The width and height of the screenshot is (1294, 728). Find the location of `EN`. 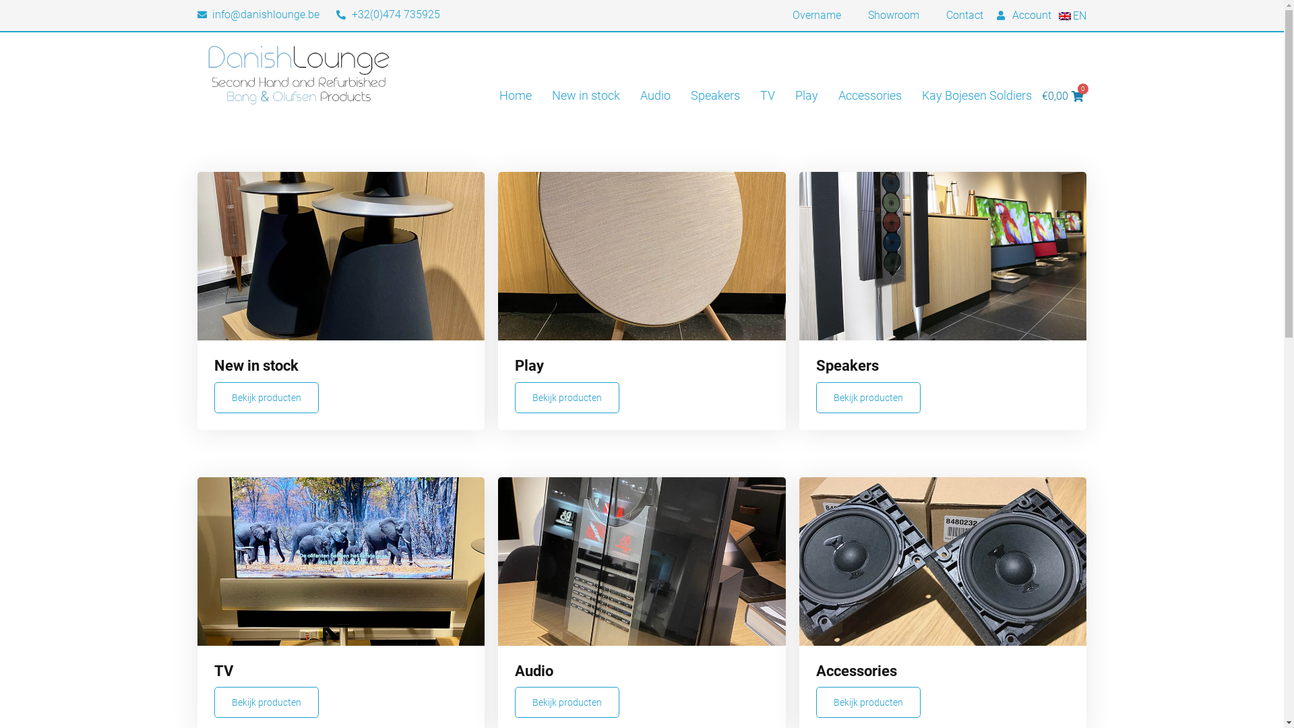

EN is located at coordinates (1072, 16).